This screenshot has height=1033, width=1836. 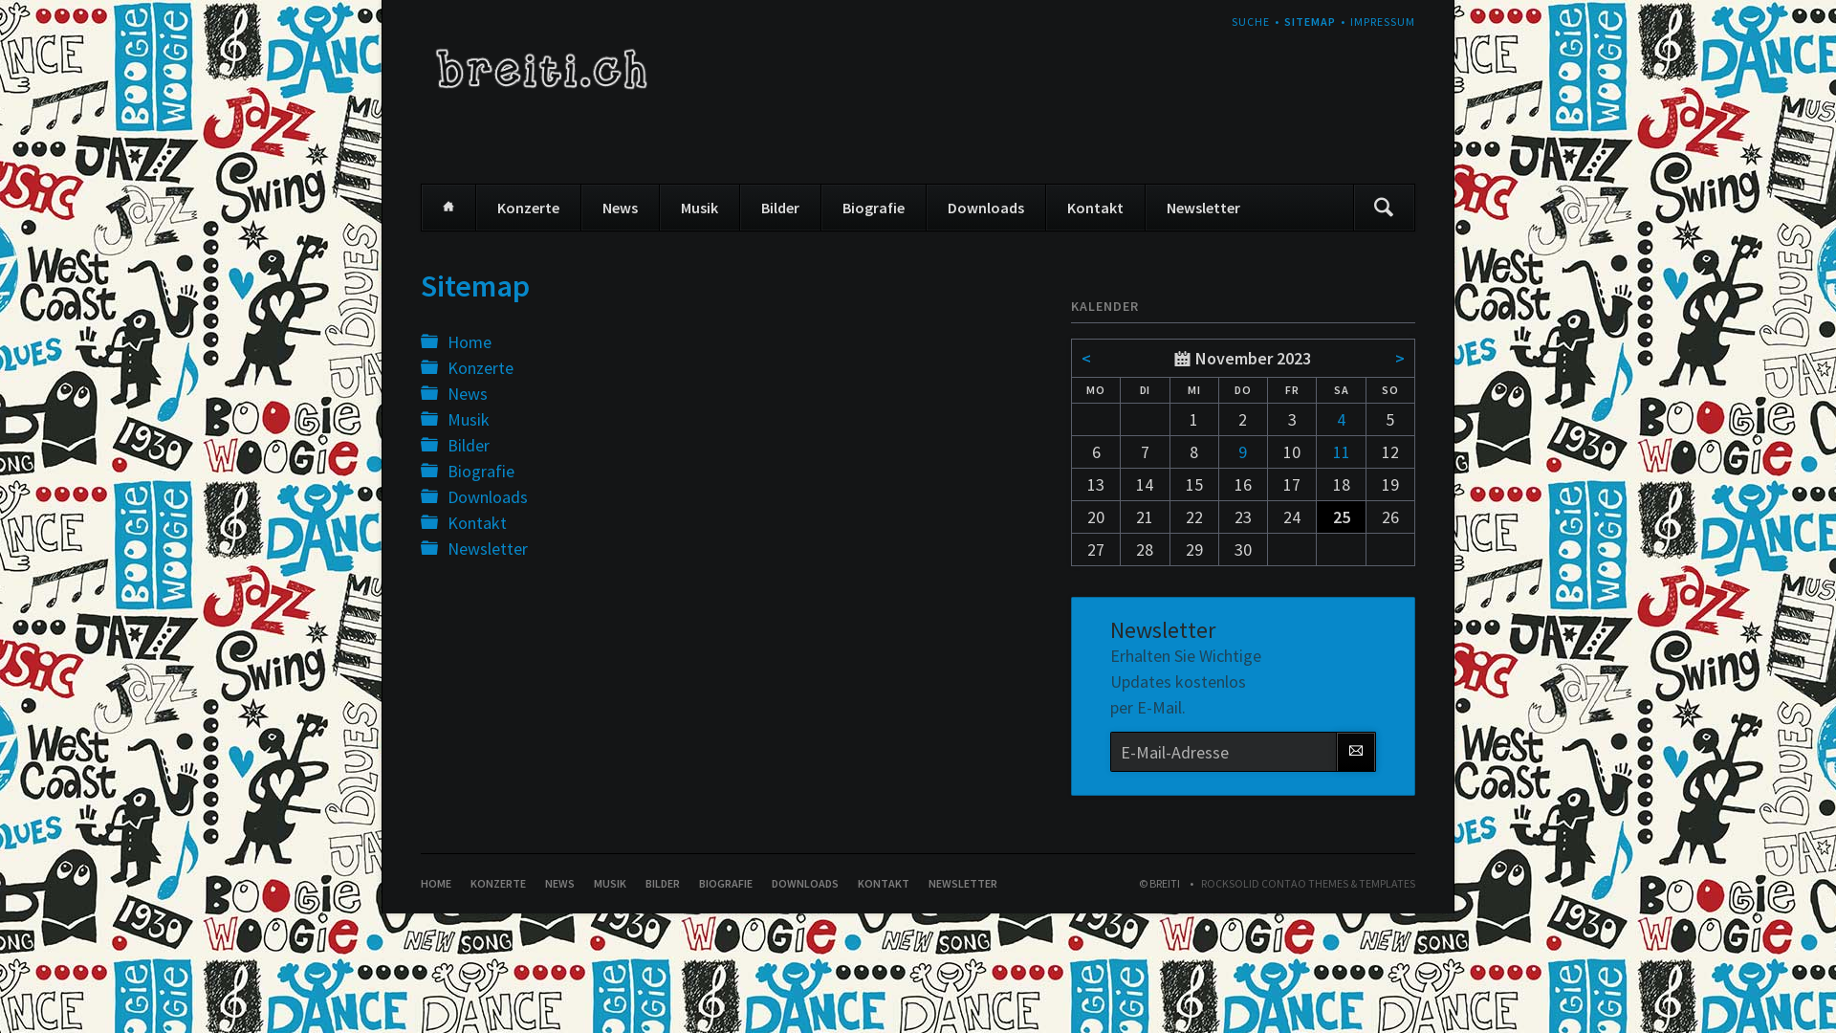 What do you see at coordinates (1299, 884) in the screenshot?
I see `ROCKSOLID CONTAO THEMES & TEMPLATES` at bounding box center [1299, 884].